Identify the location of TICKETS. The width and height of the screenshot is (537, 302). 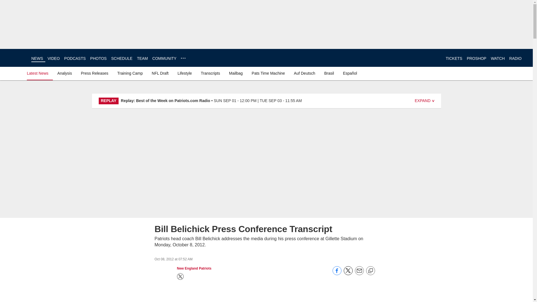
(454, 58).